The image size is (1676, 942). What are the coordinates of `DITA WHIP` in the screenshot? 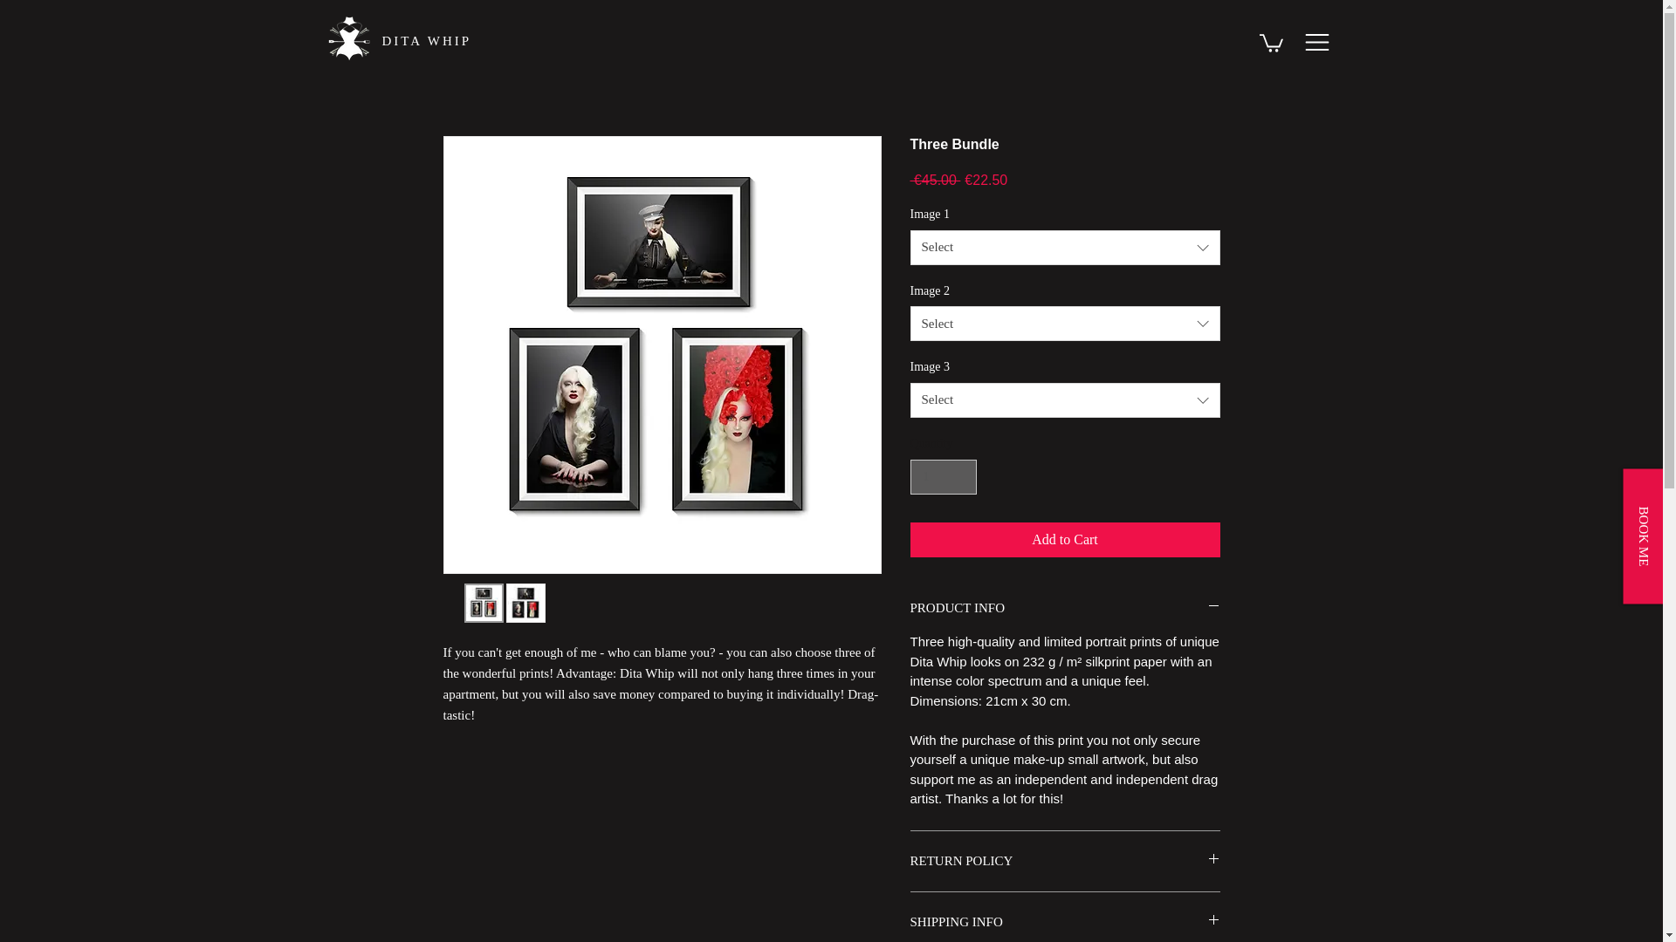 It's located at (427, 40).